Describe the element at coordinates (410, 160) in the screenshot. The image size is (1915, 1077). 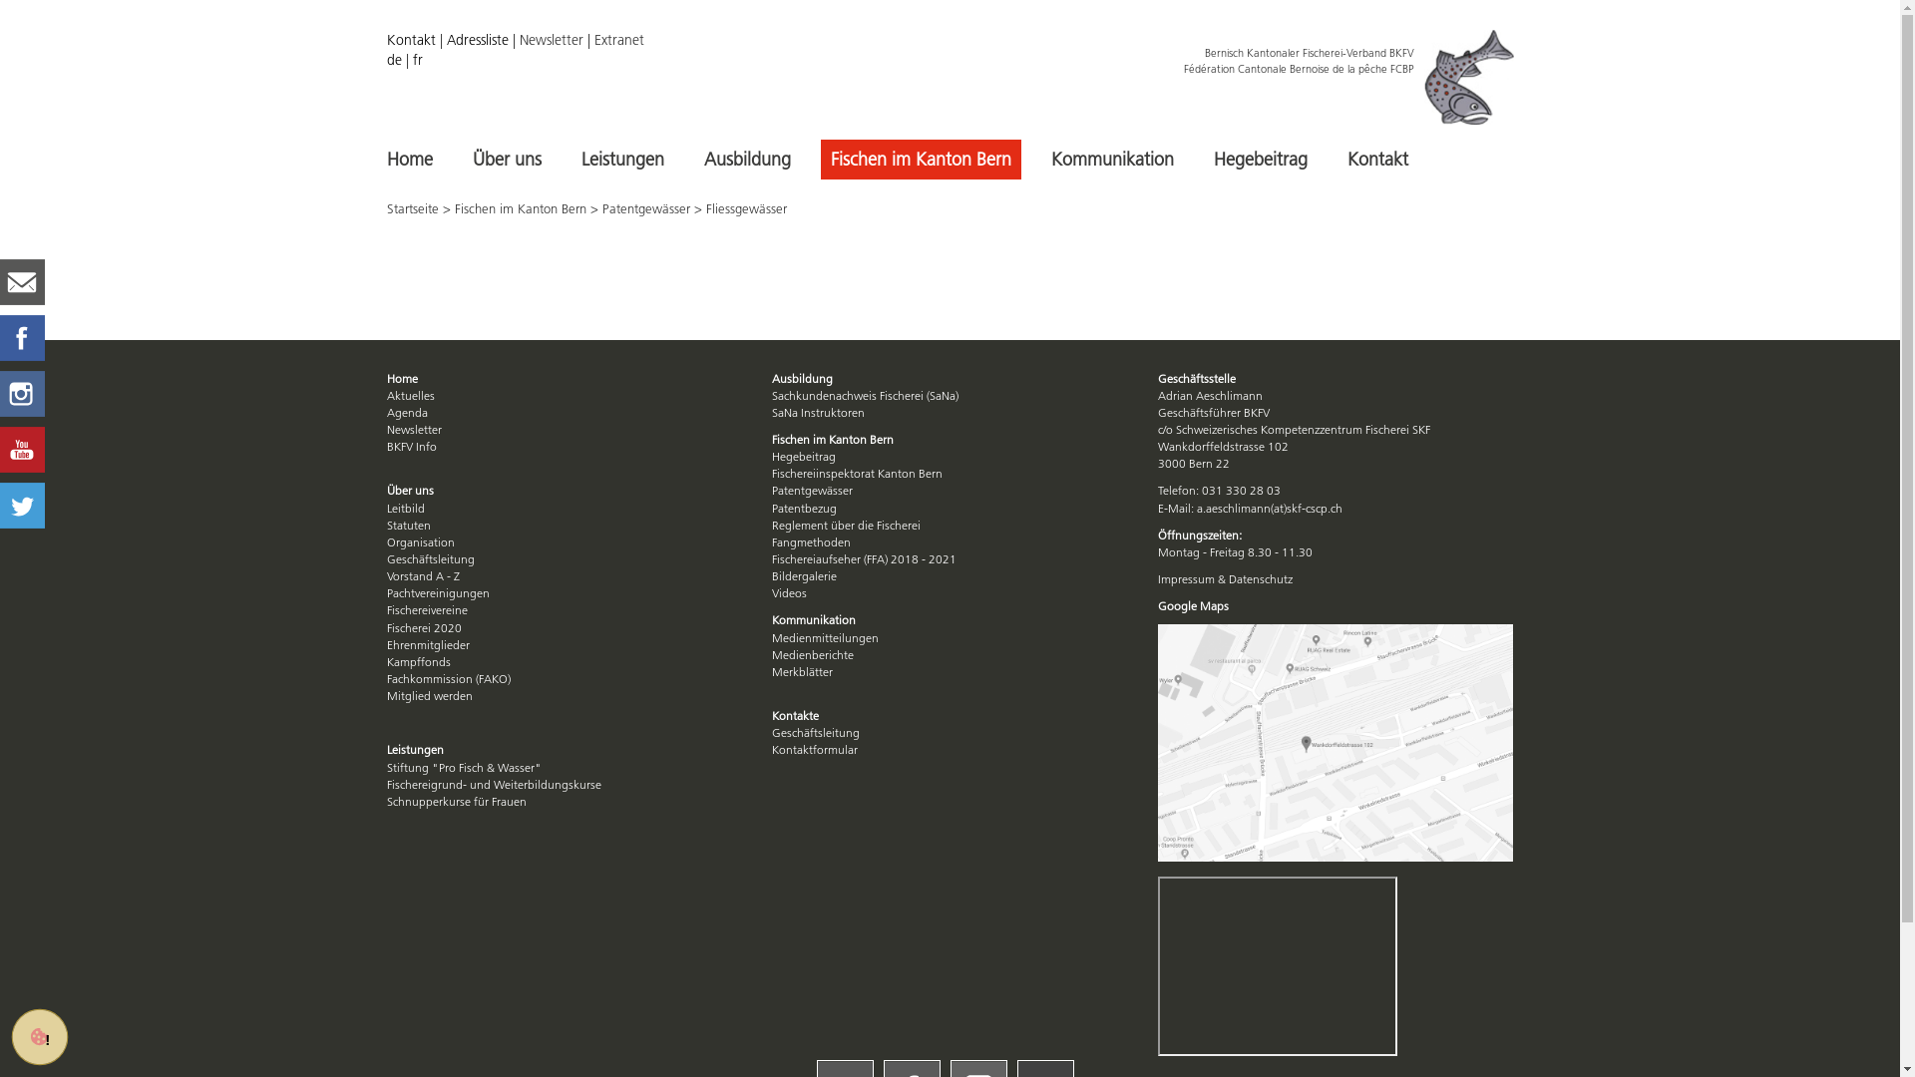
I see `Home` at that location.